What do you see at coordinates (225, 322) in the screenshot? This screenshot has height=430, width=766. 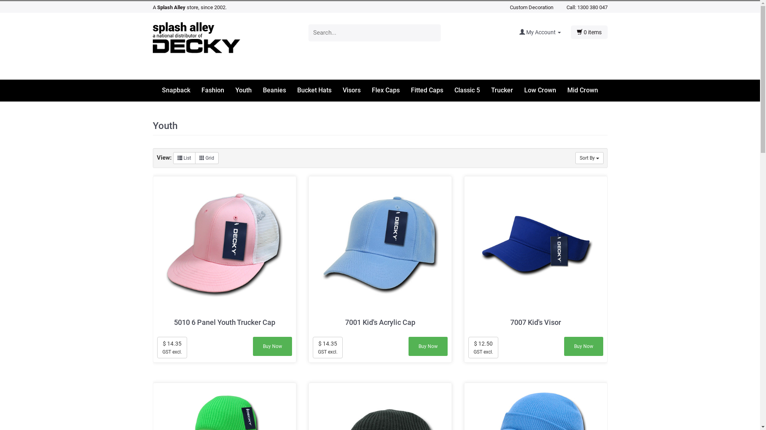 I see `5010 6 Panel Youth Trucker Cap` at bounding box center [225, 322].